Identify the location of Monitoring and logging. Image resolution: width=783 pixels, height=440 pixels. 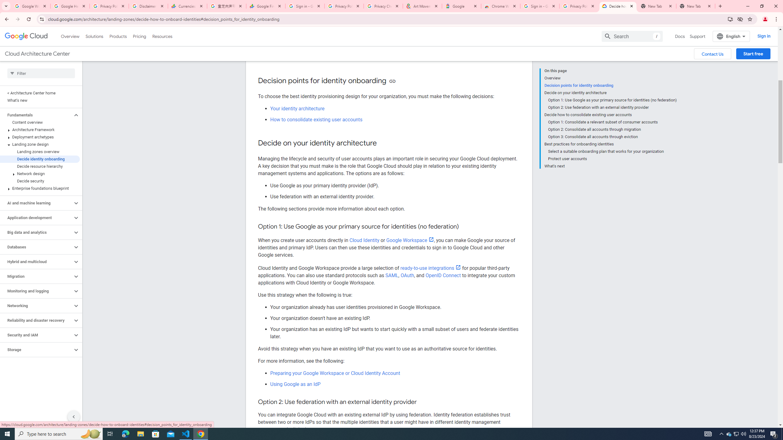
(36, 291).